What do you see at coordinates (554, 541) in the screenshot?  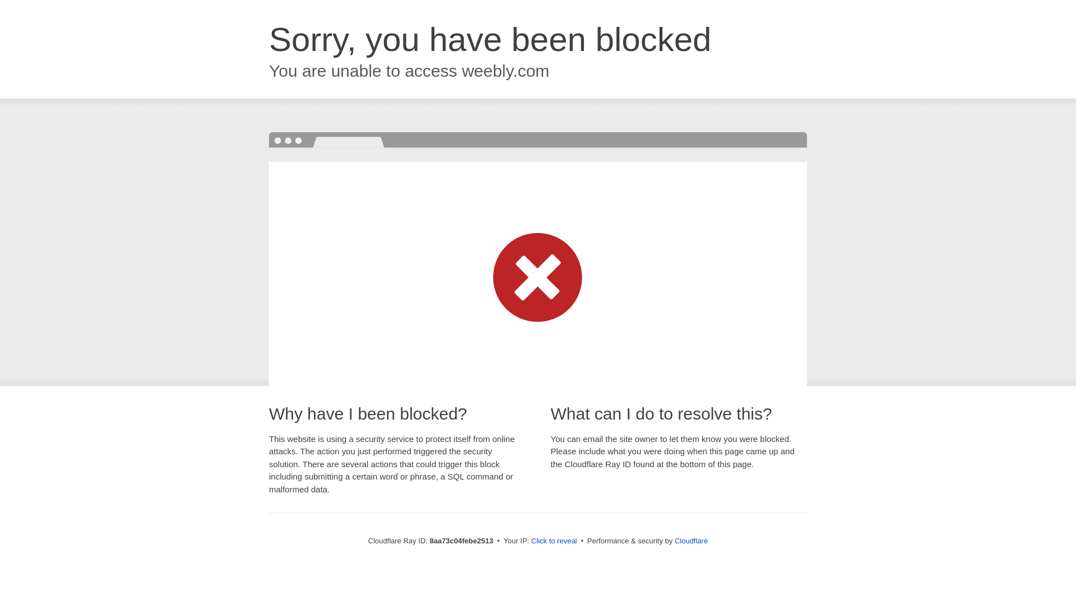 I see `Click to reveal` at bounding box center [554, 541].